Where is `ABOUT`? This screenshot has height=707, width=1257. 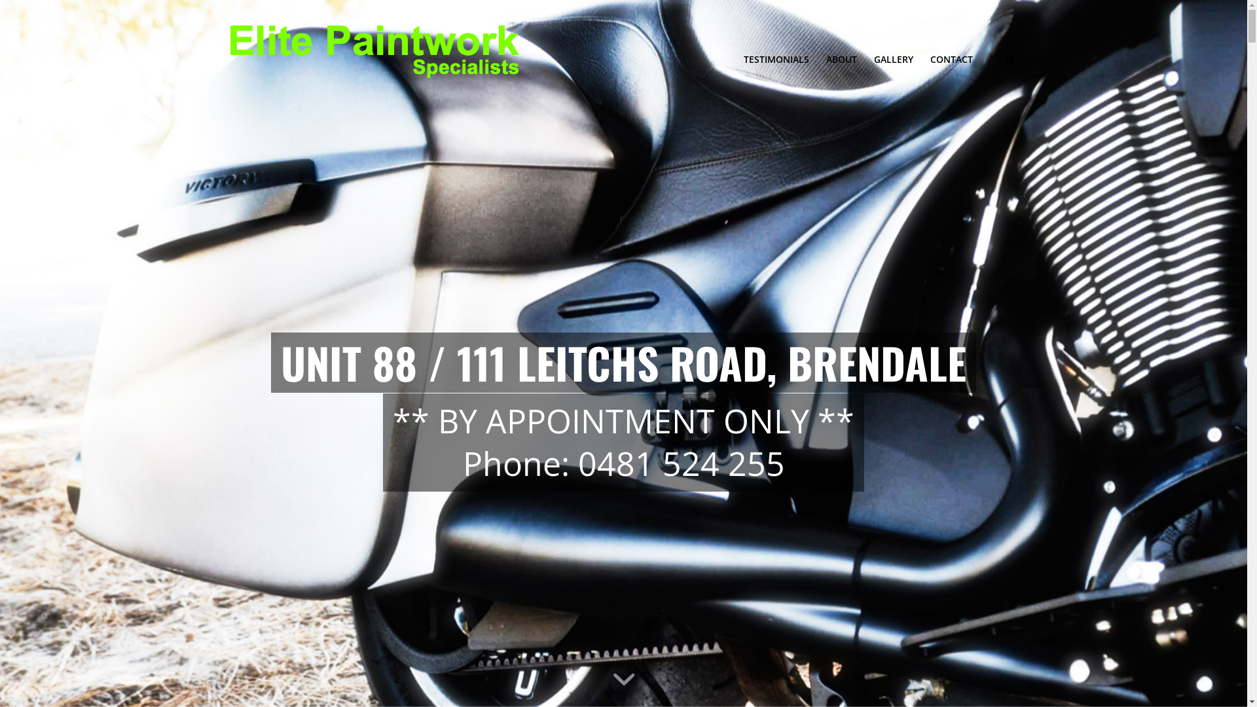
ABOUT is located at coordinates (841, 60).